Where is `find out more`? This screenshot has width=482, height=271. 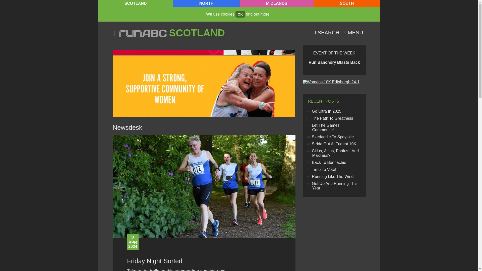 find out more is located at coordinates (258, 14).